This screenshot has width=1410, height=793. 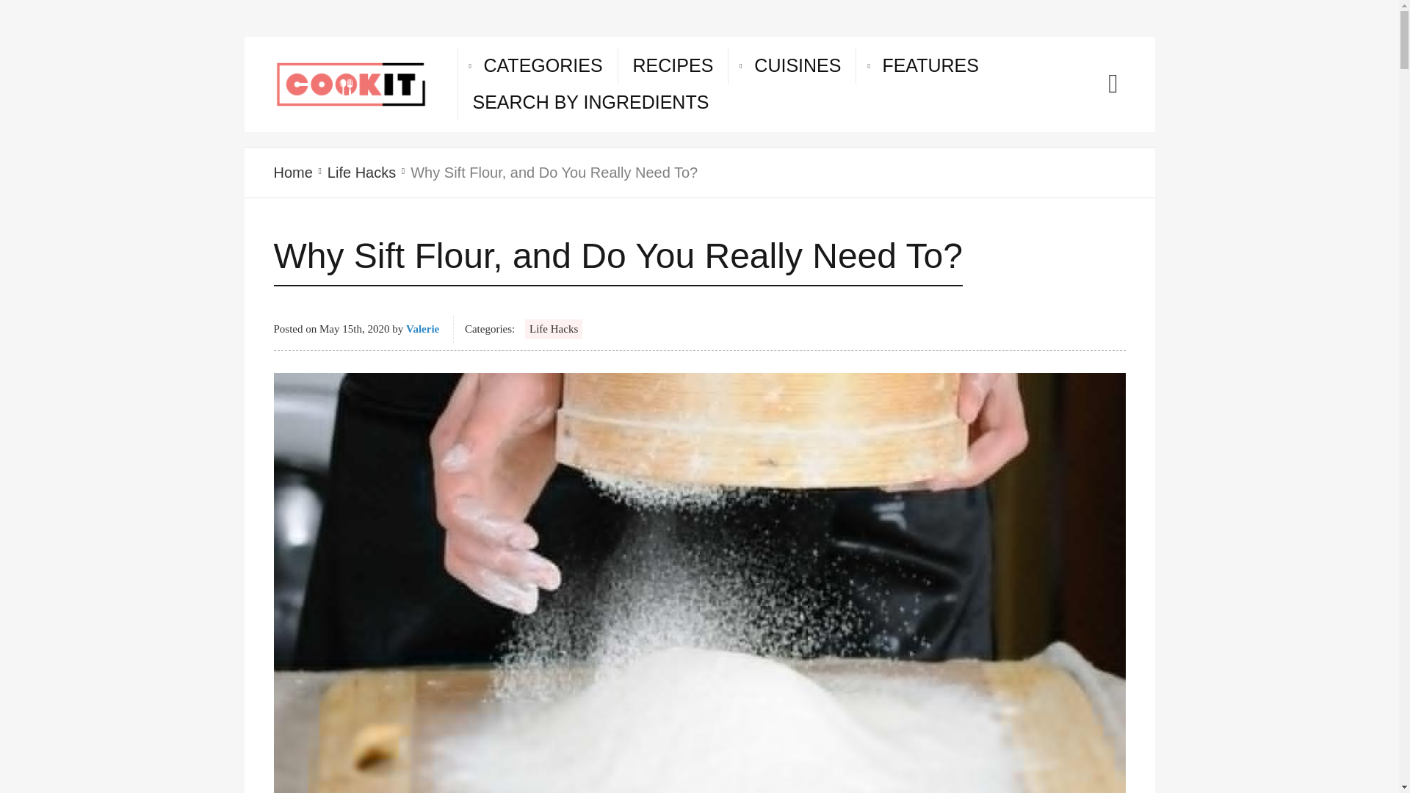 I want to click on View all posts in Life Hacks, so click(x=361, y=172).